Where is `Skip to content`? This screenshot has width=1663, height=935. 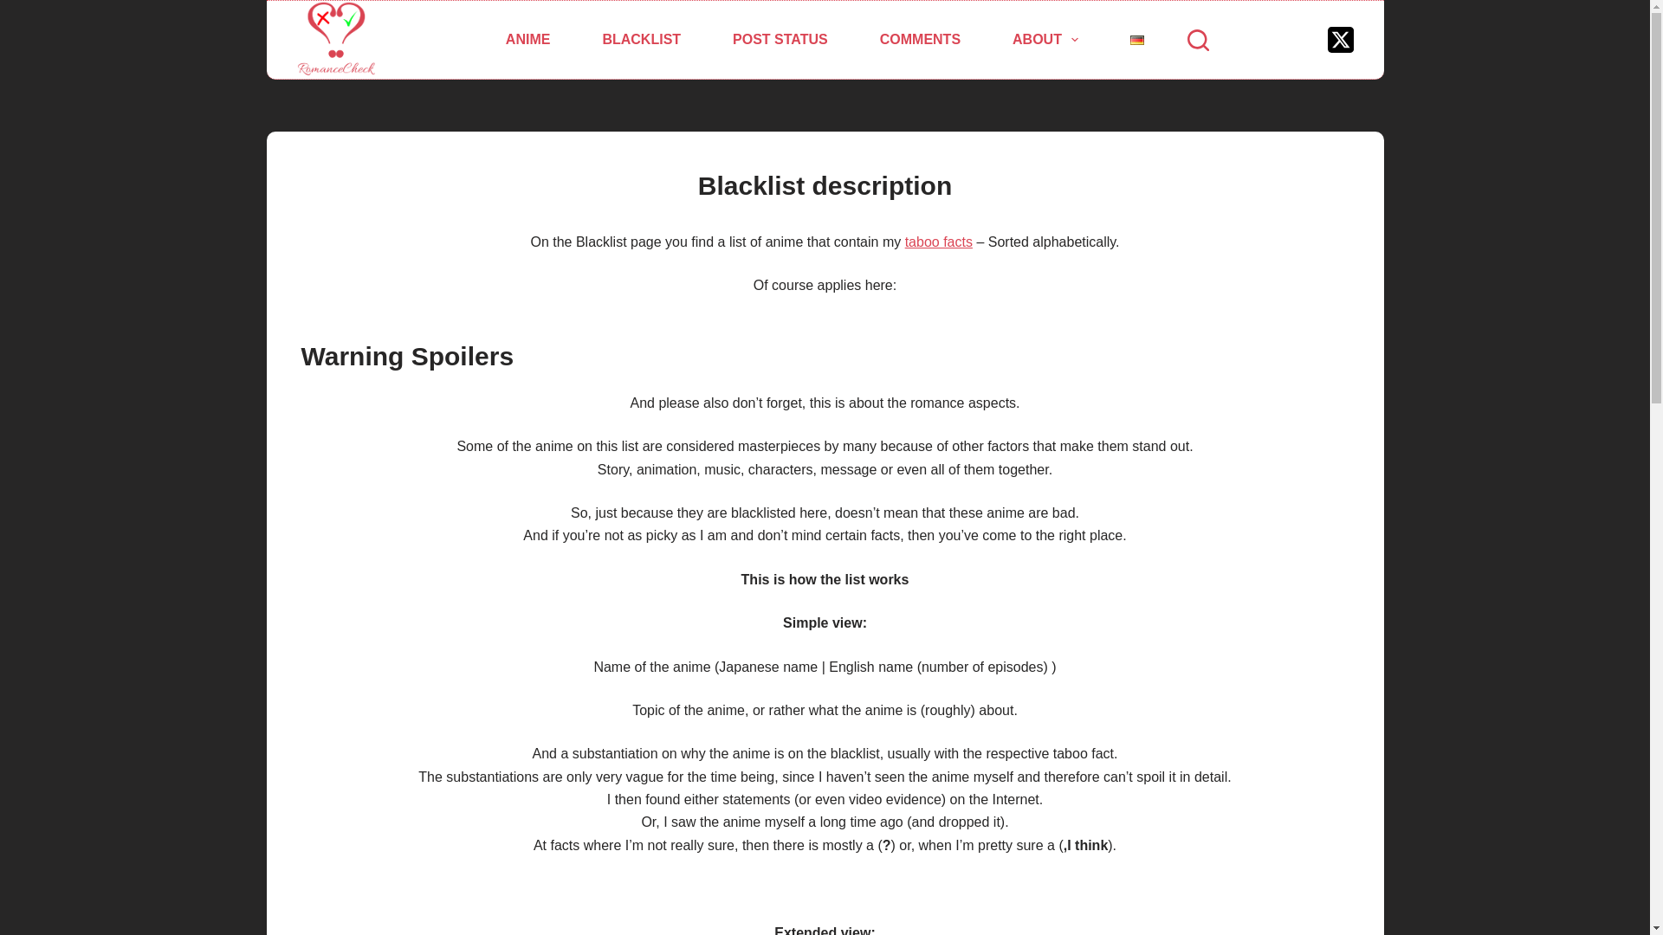 Skip to content is located at coordinates (17, 9).